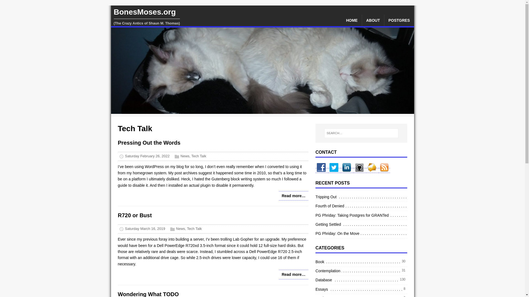  I want to click on Book, so click(320, 262).